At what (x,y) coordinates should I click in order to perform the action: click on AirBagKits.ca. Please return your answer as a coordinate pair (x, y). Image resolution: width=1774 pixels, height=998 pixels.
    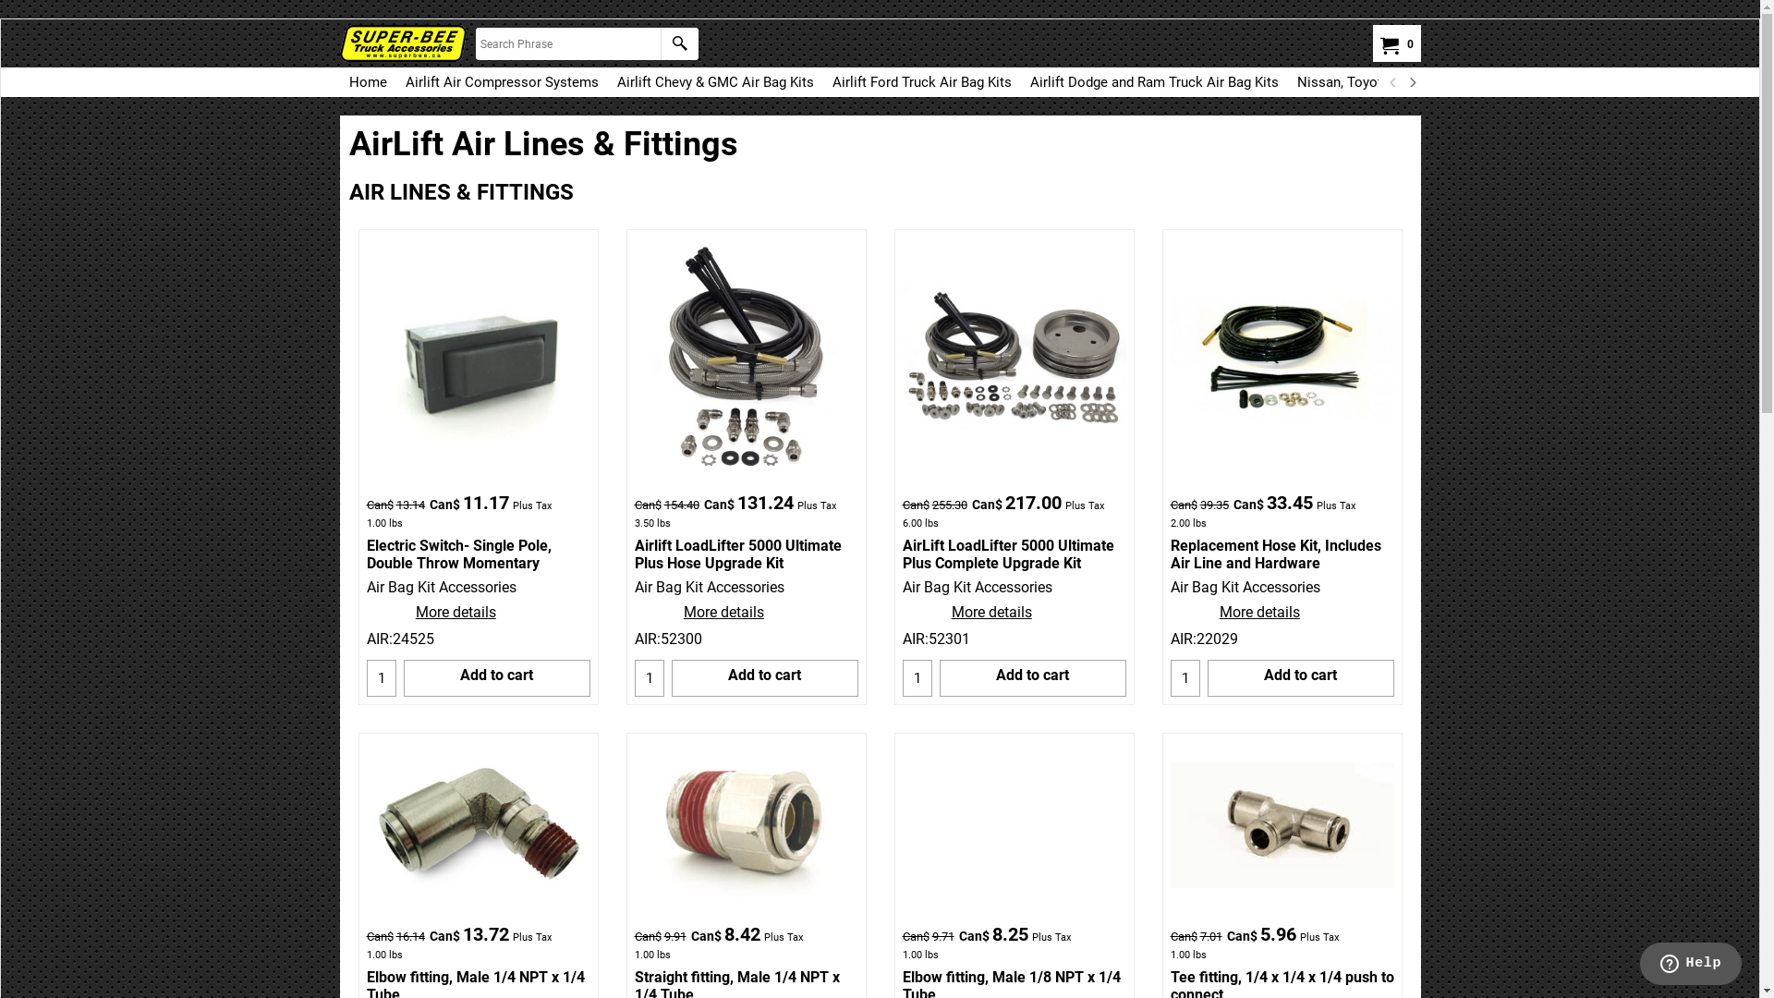
    Looking at the image, I should click on (403, 43).